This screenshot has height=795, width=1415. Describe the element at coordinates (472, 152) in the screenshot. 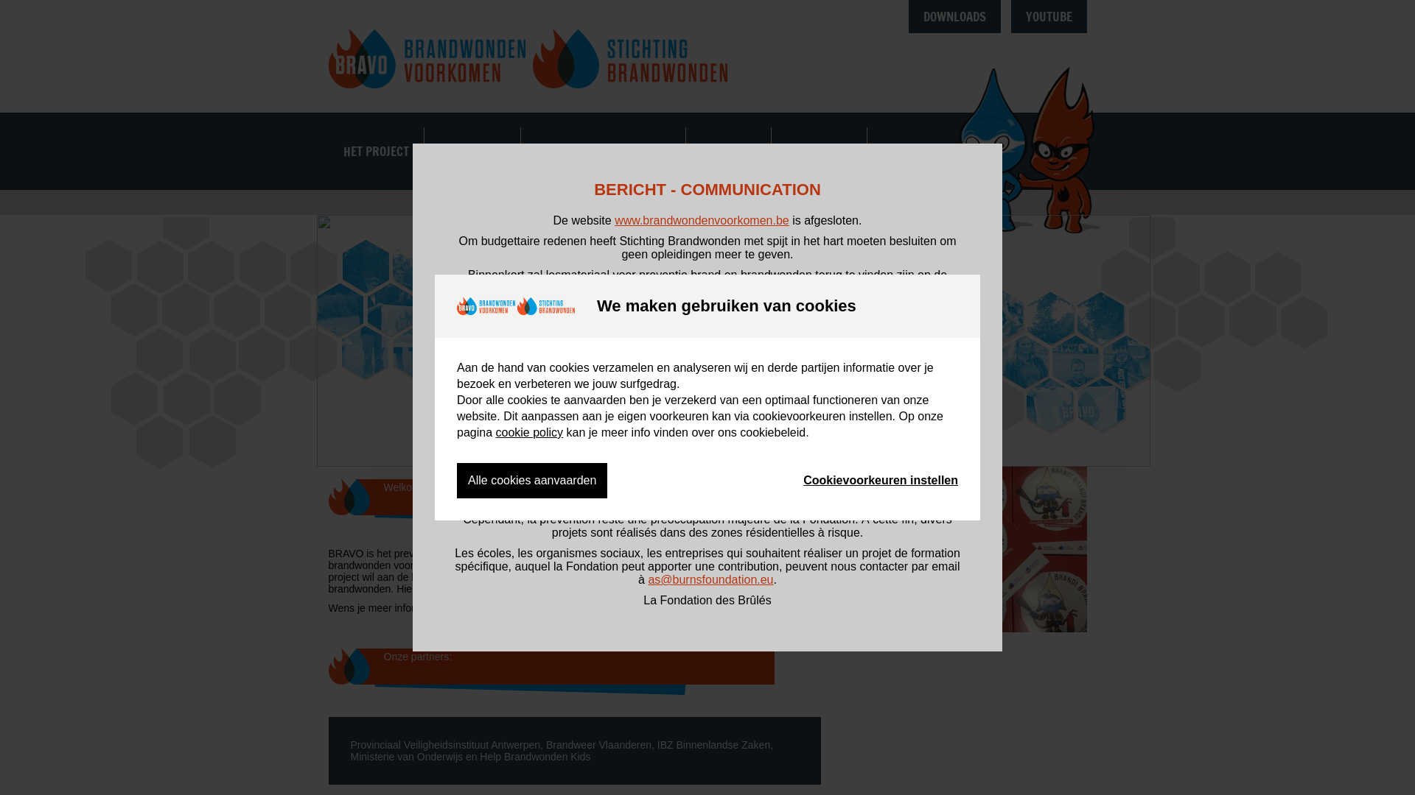

I see `OPLEIDINGEN` at that location.